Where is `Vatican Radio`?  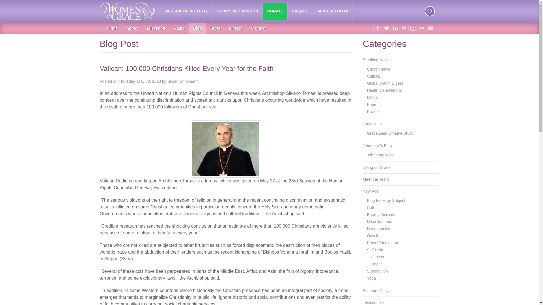
Vatican Radio is located at coordinates (114, 181).